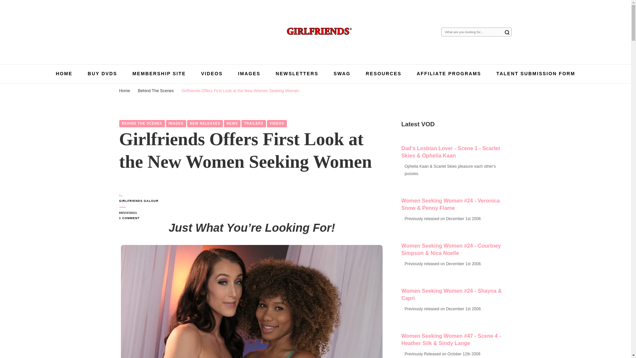 This screenshot has width=636, height=358. What do you see at coordinates (267, 49) in the screenshot?
I see `Girlfriends Films Official Blog` at bounding box center [267, 49].